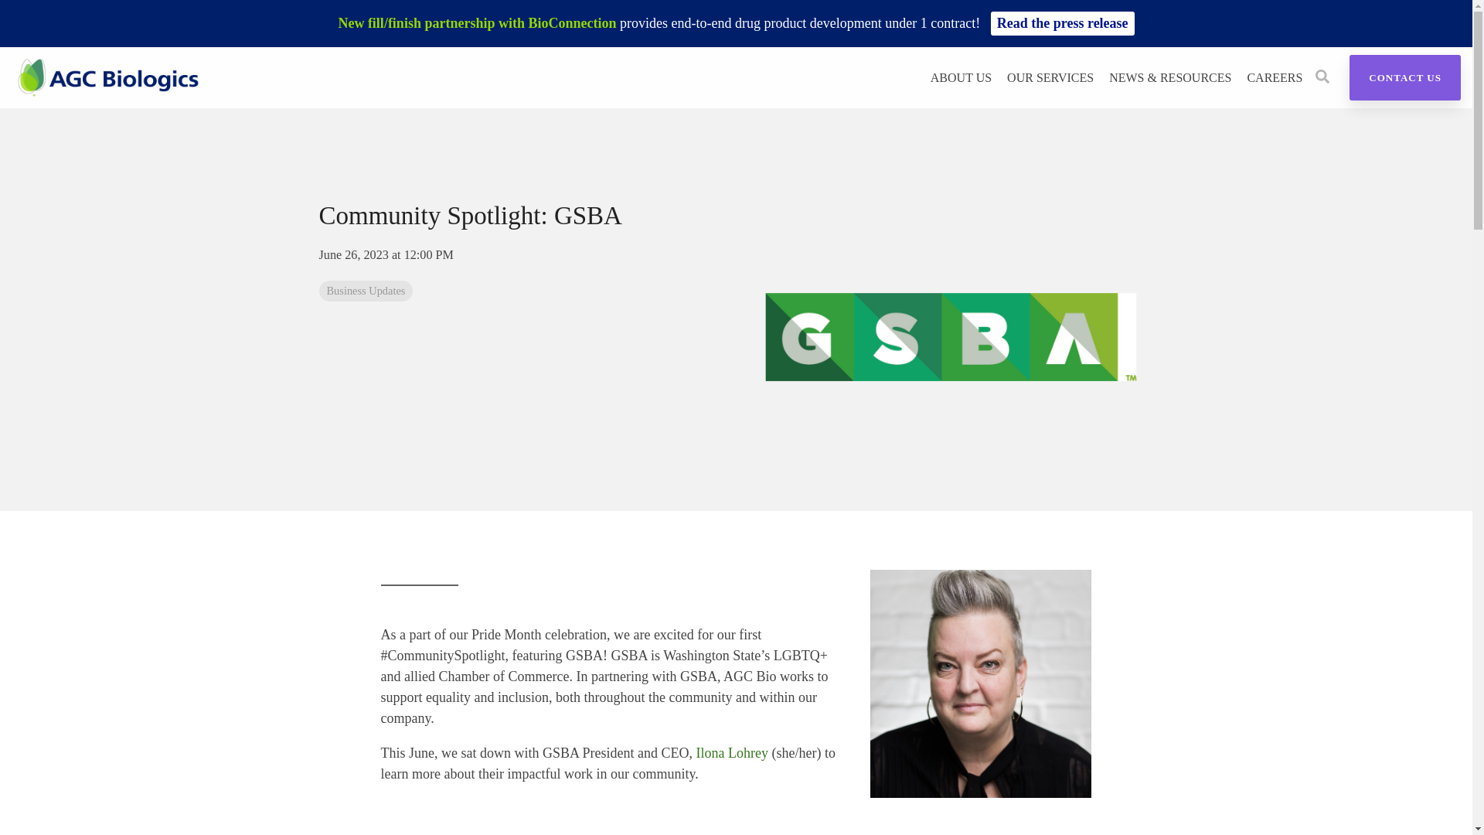 The width and height of the screenshot is (1484, 835). What do you see at coordinates (1063, 23) in the screenshot?
I see `Read the press release` at bounding box center [1063, 23].